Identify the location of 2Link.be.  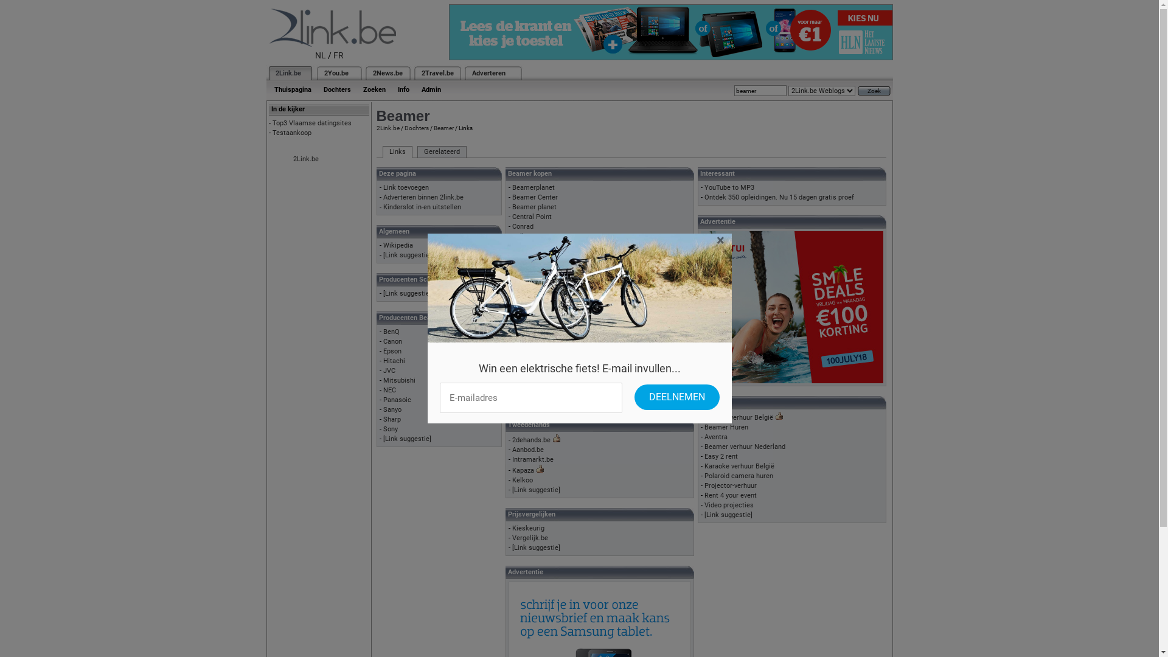
(388, 128).